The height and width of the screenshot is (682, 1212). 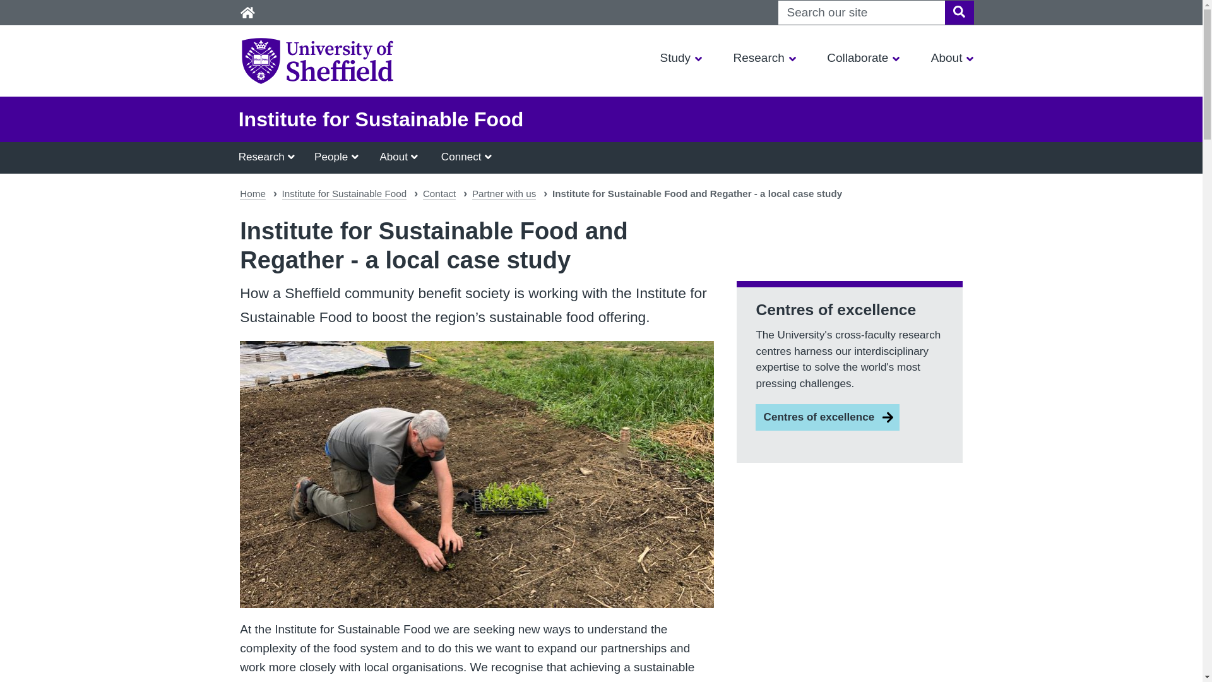 What do you see at coordinates (247, 13) in the screenshot?
I see `Home` at bounding box center [247, 13].